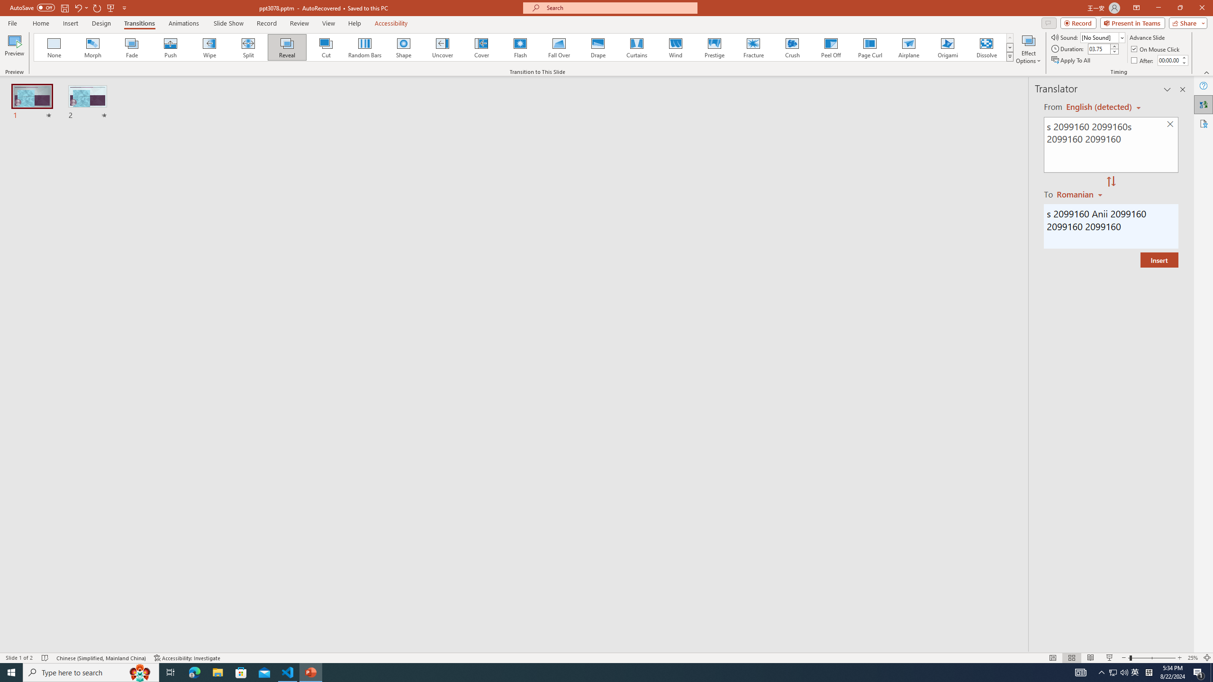  Describe the element at coordinates (831, 47) in the screenshot. I see `Peel Off` at that location.